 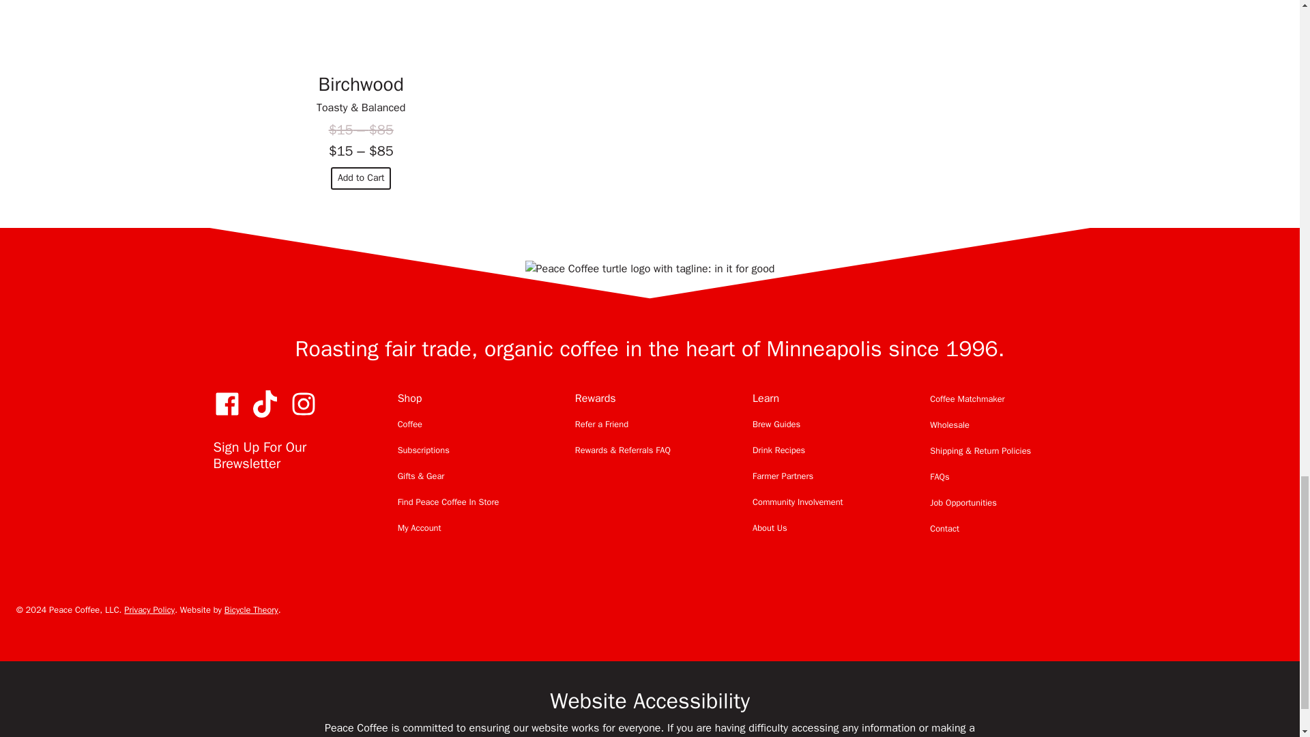 What do you see at coordinates (226, 404) in the screenshot?
I see `Facebook` at bounding box center [226, 404].